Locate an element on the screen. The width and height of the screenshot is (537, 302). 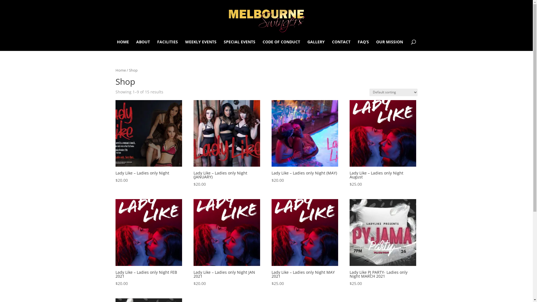
CONTACT is located at coordinates (341, 45).